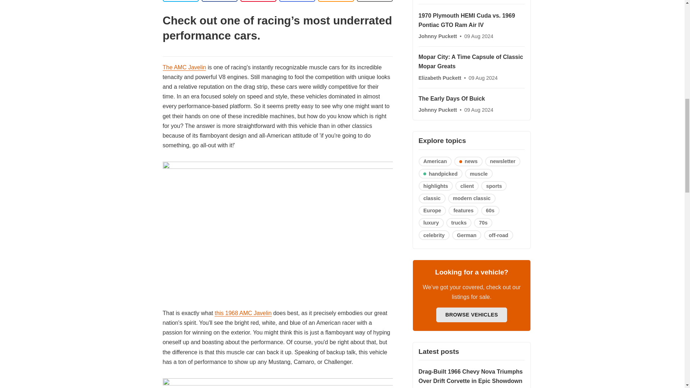 The height and width of the screenshot is (388, 690). Describe the element at coordinates (258, 1) in the screenshot. I see `Share on Linkedin` at that location.